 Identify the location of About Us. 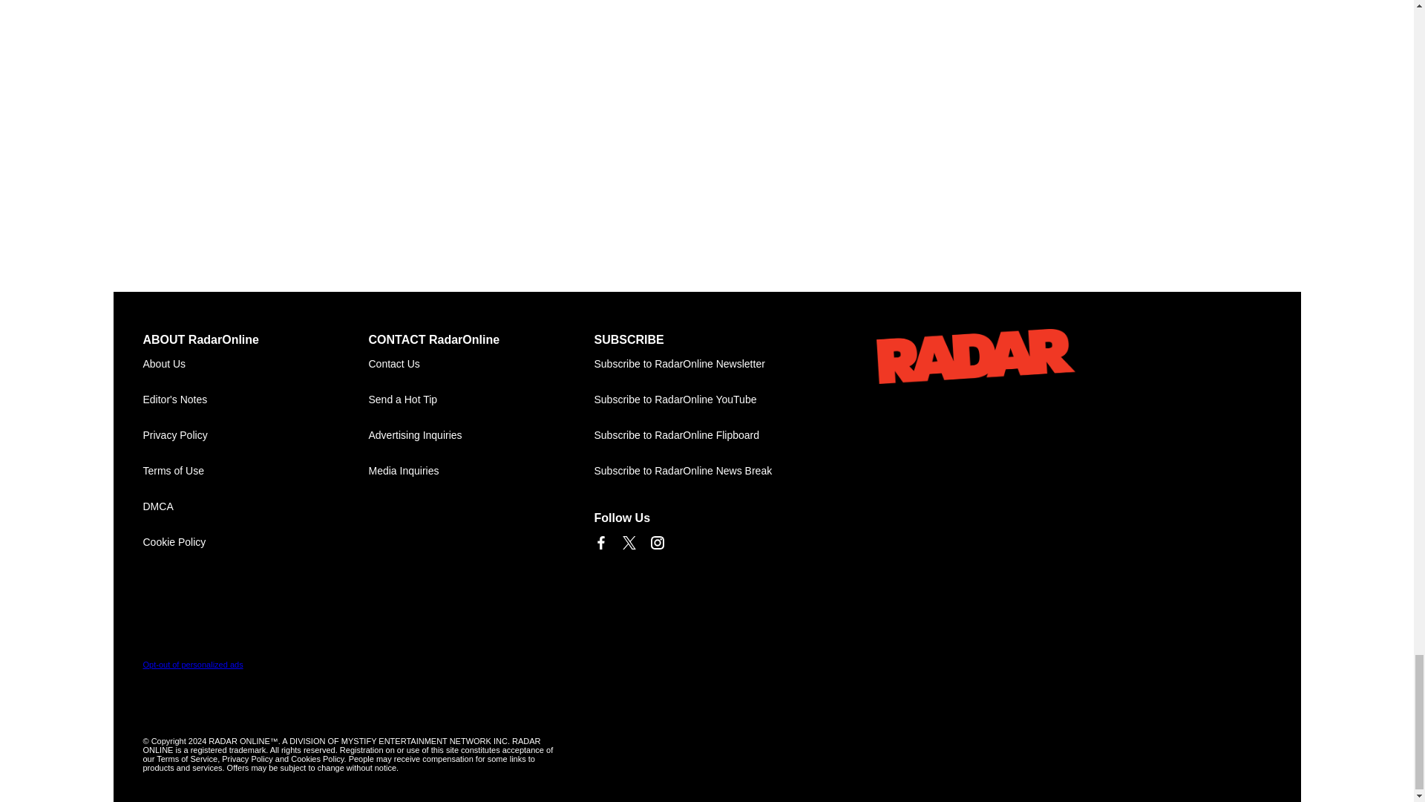
(255, 364).